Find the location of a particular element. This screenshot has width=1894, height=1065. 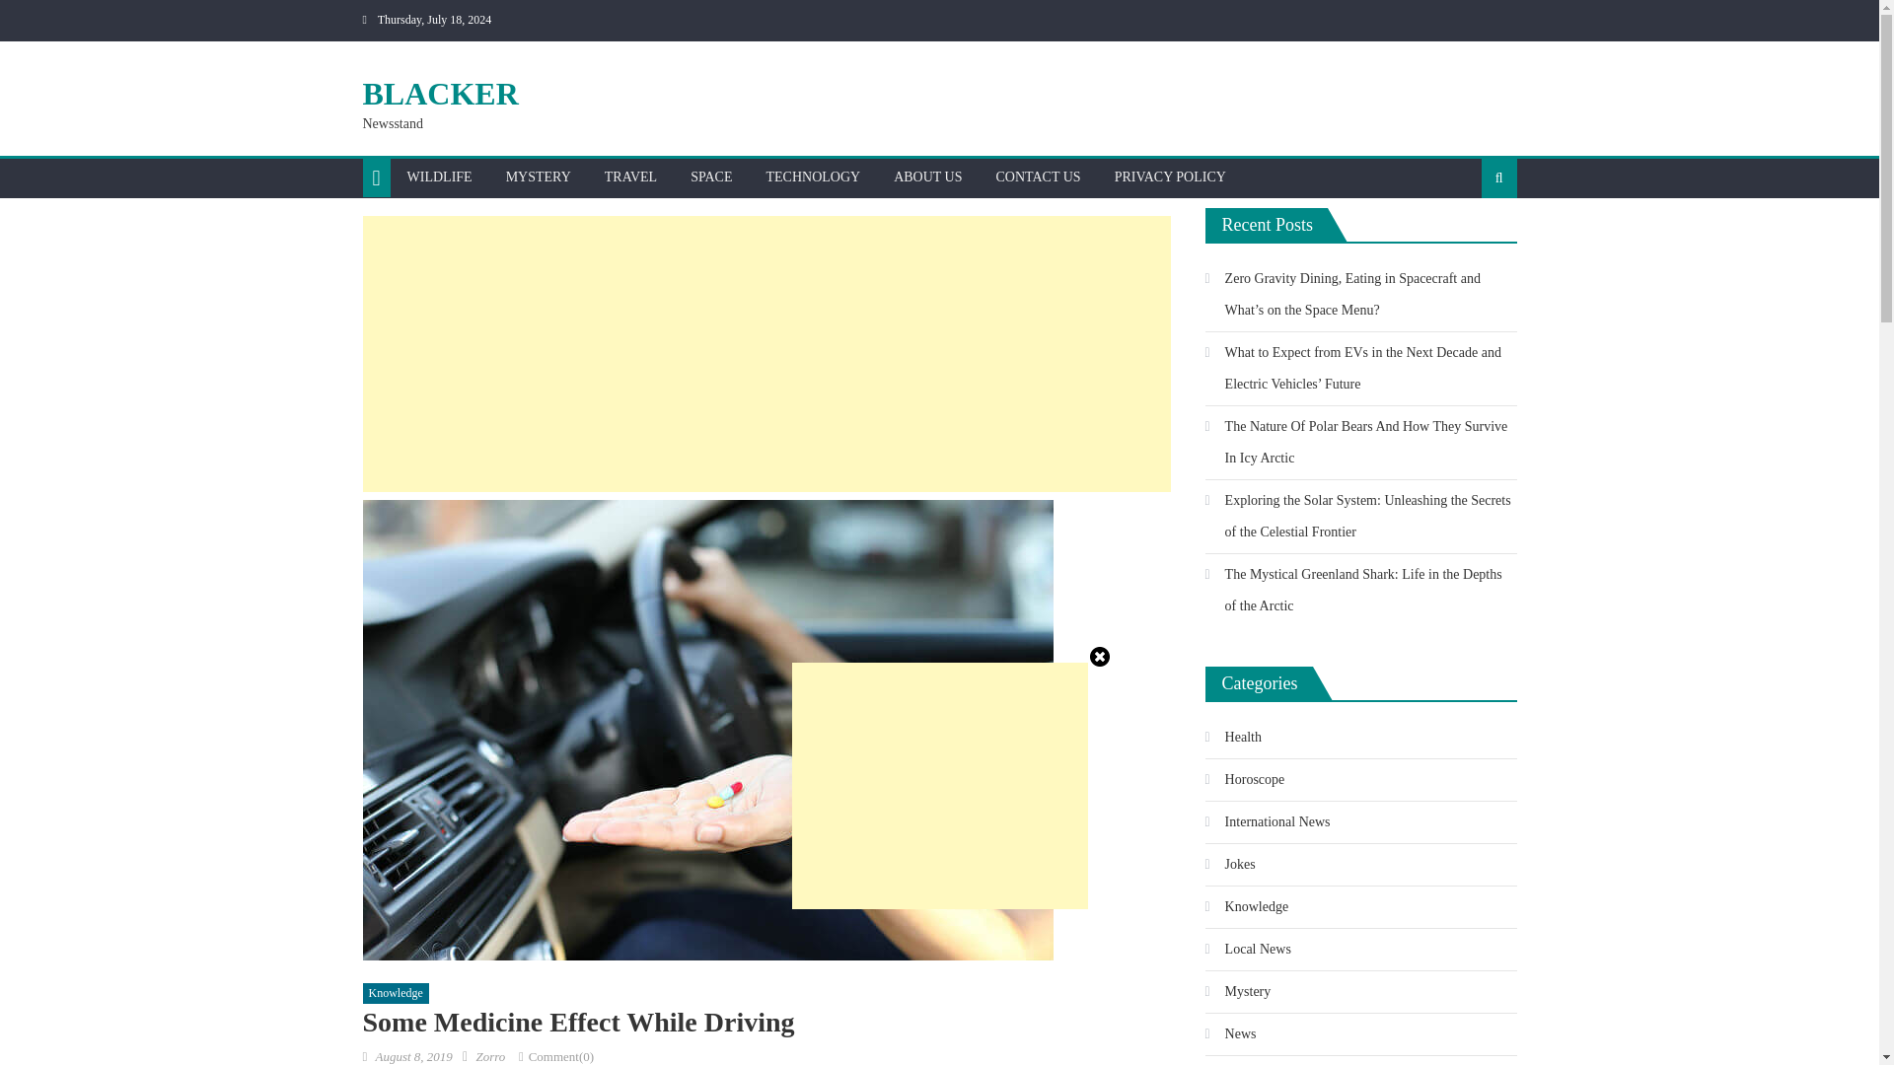

Knowledge is located at coordinates (397, 994).